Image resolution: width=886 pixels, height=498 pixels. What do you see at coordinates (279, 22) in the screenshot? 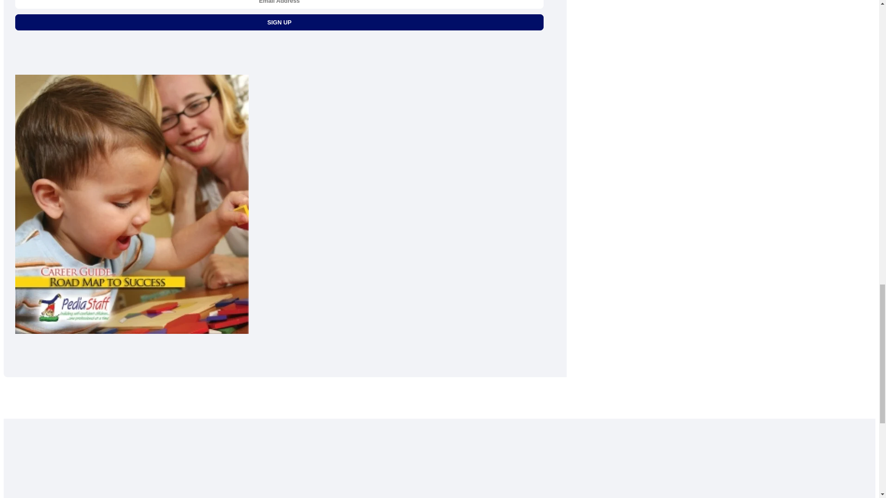
I see `SIGN UP` at bounding box center [279, 22].